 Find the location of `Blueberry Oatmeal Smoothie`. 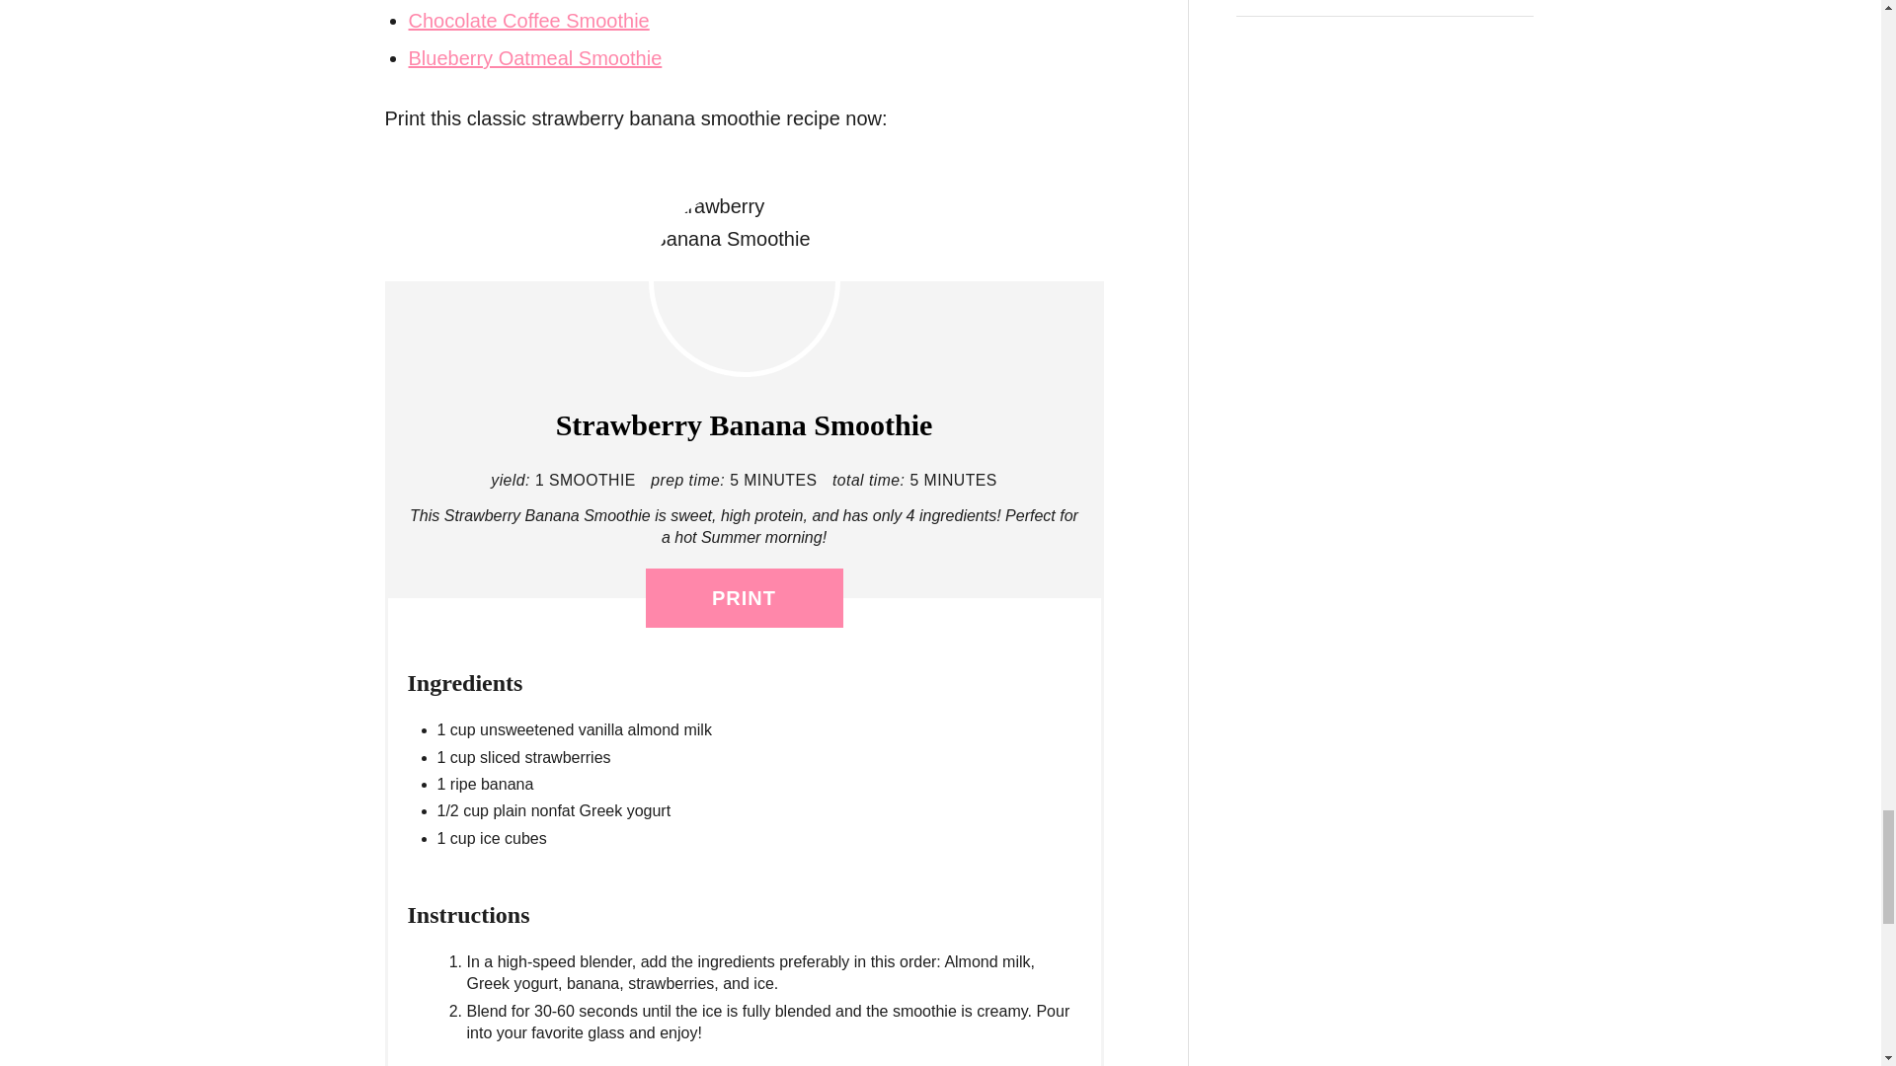

Blueberry Oatmeal Smoothie is located at coordinates (535, 57).